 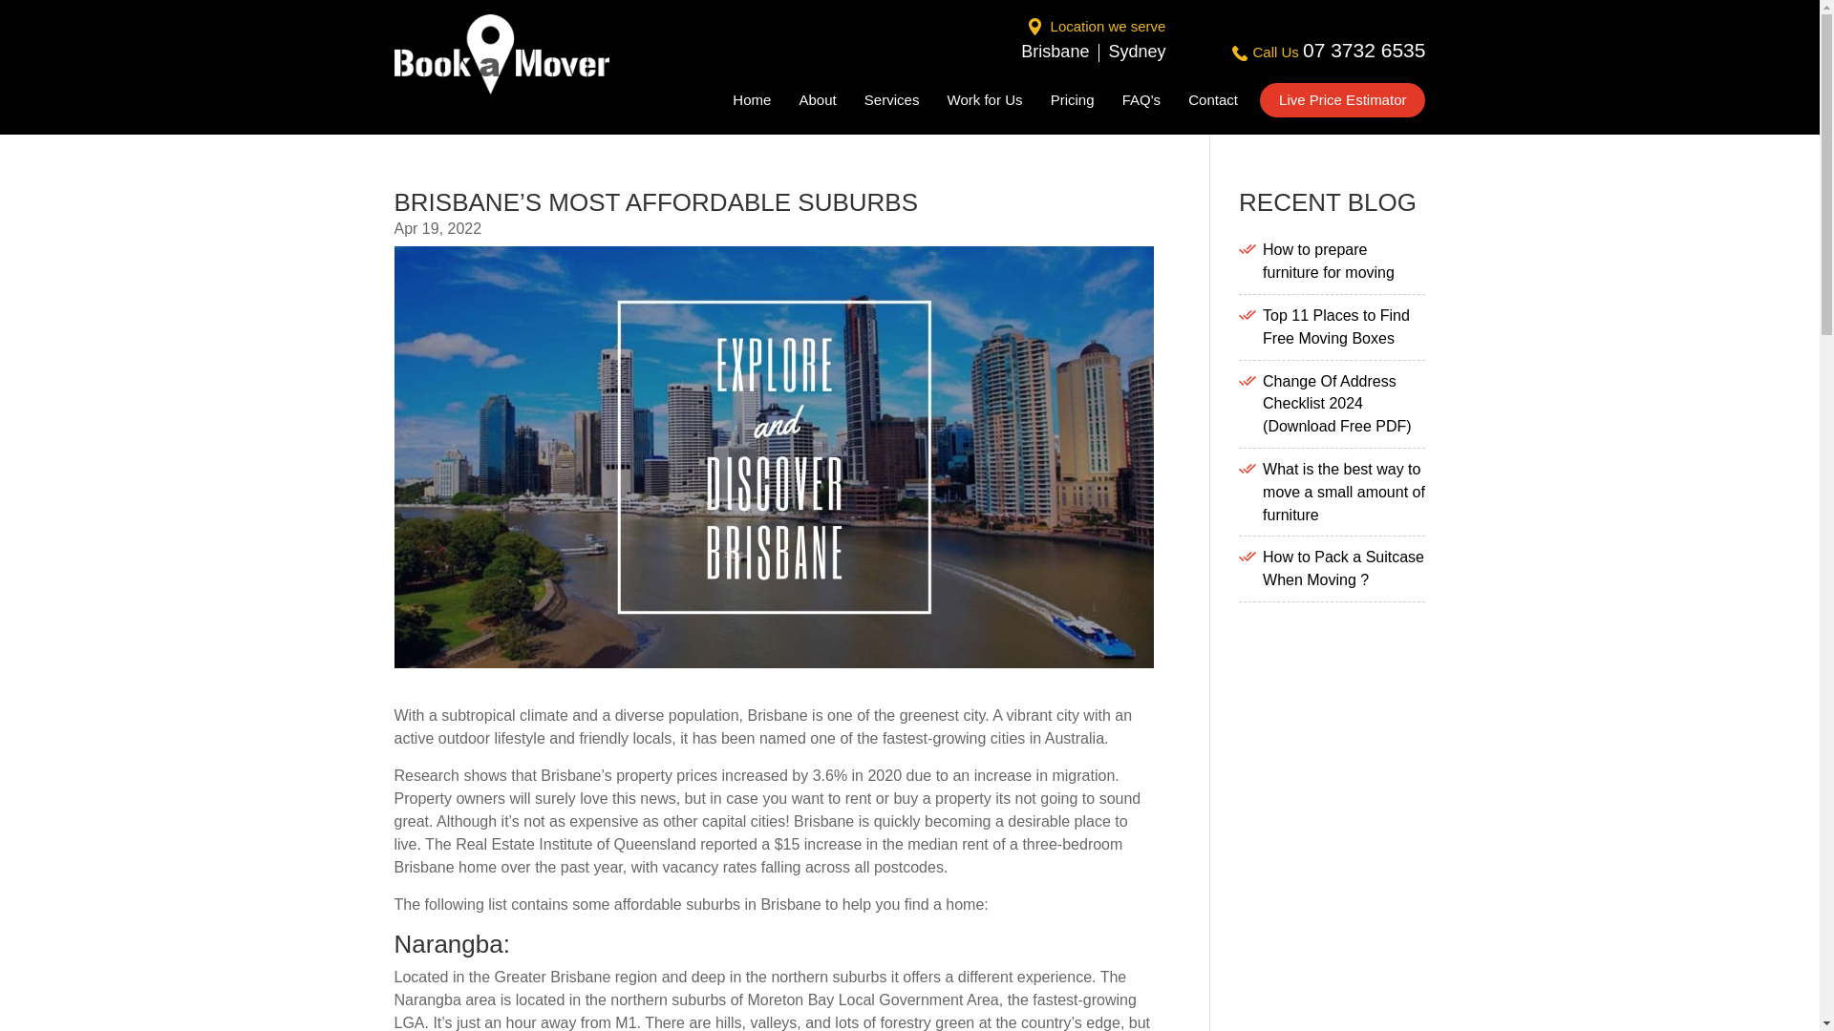 What do you see at coordinates (1073, 103) in the screenshot?
I see `Pricing` at bounding box center [1073, 103].